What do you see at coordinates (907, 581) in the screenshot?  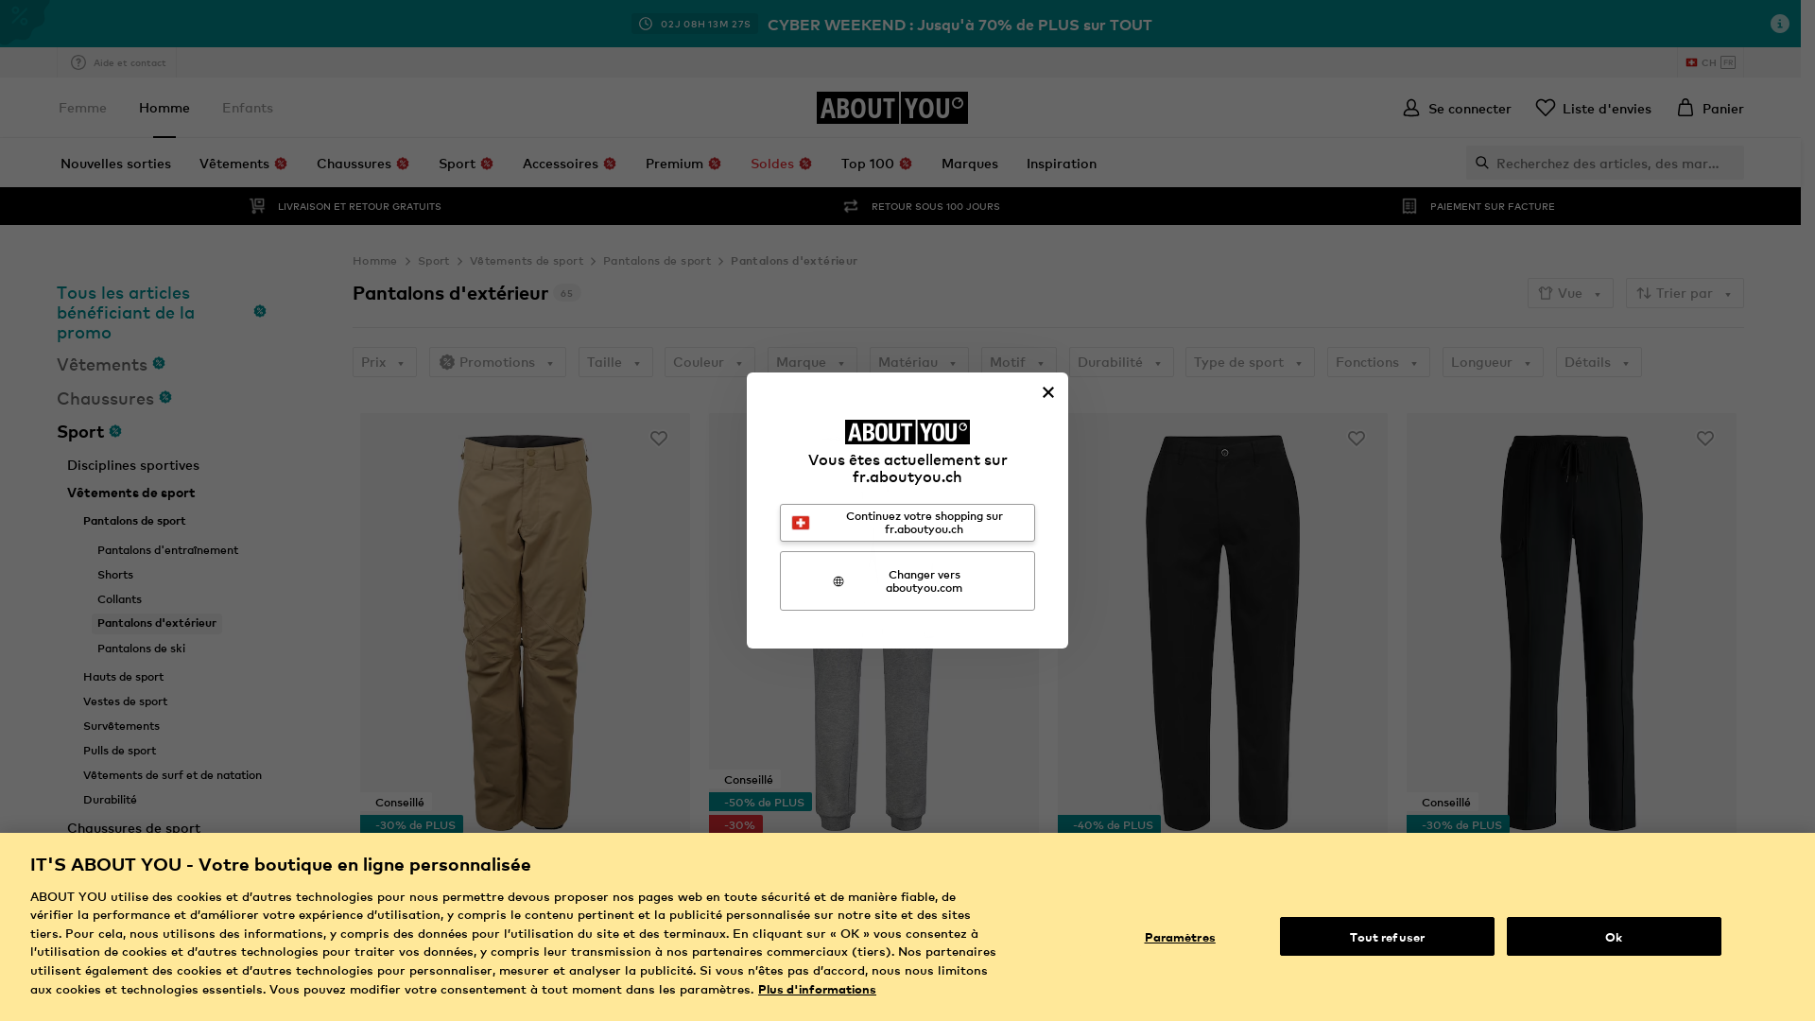 I see `Changer vers aboutyou.com` at bounding box center [907, 581].